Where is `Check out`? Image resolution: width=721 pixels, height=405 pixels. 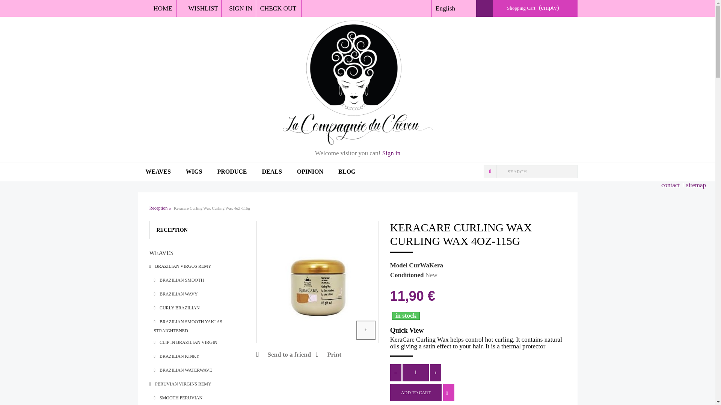
Check out is located at coordinates (279, 8).